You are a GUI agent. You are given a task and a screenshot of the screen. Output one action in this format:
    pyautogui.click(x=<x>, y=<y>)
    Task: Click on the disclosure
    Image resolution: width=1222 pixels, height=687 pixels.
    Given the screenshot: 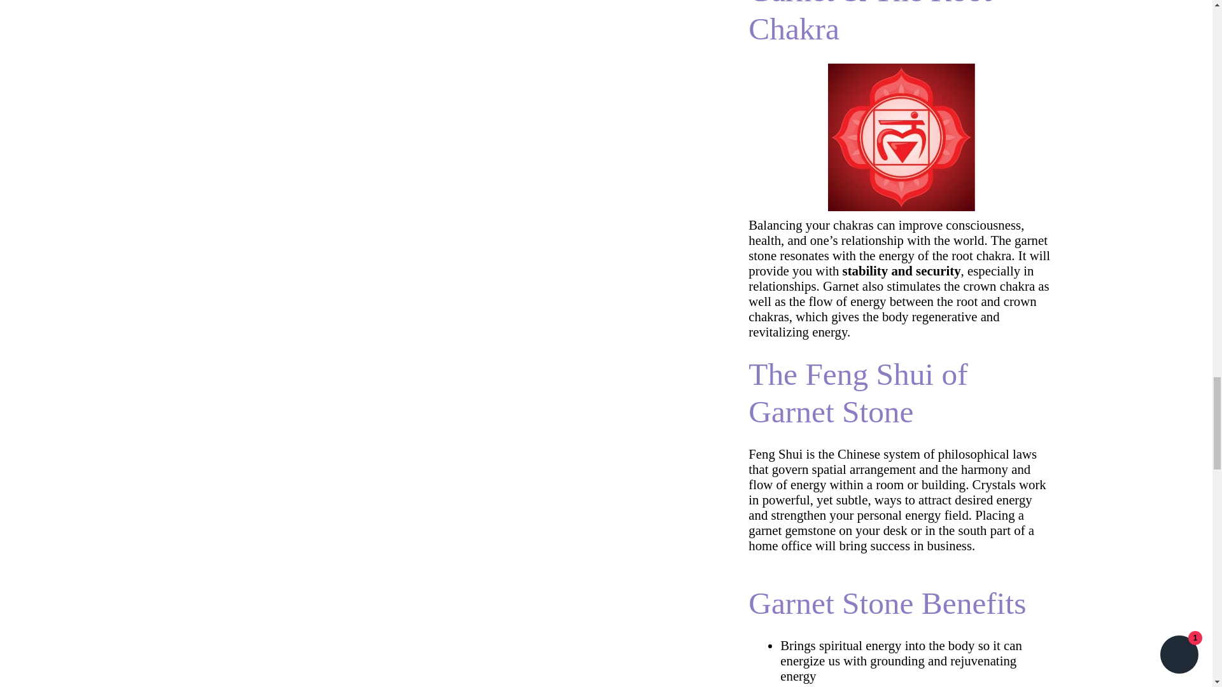 What is the action you would take?
    pyautogui.click(x=887, y=267)
    